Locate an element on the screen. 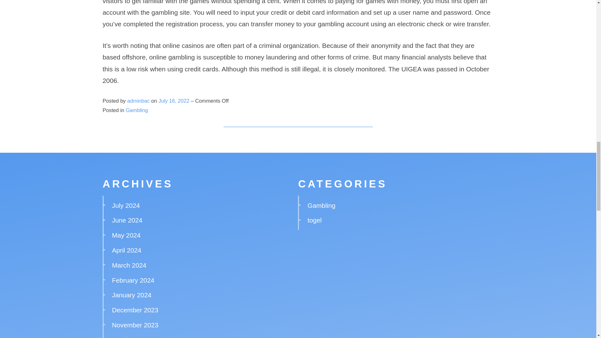 The width and height of the screenshot is (601, 338). March 2024 is located at coordinates (129, 265).